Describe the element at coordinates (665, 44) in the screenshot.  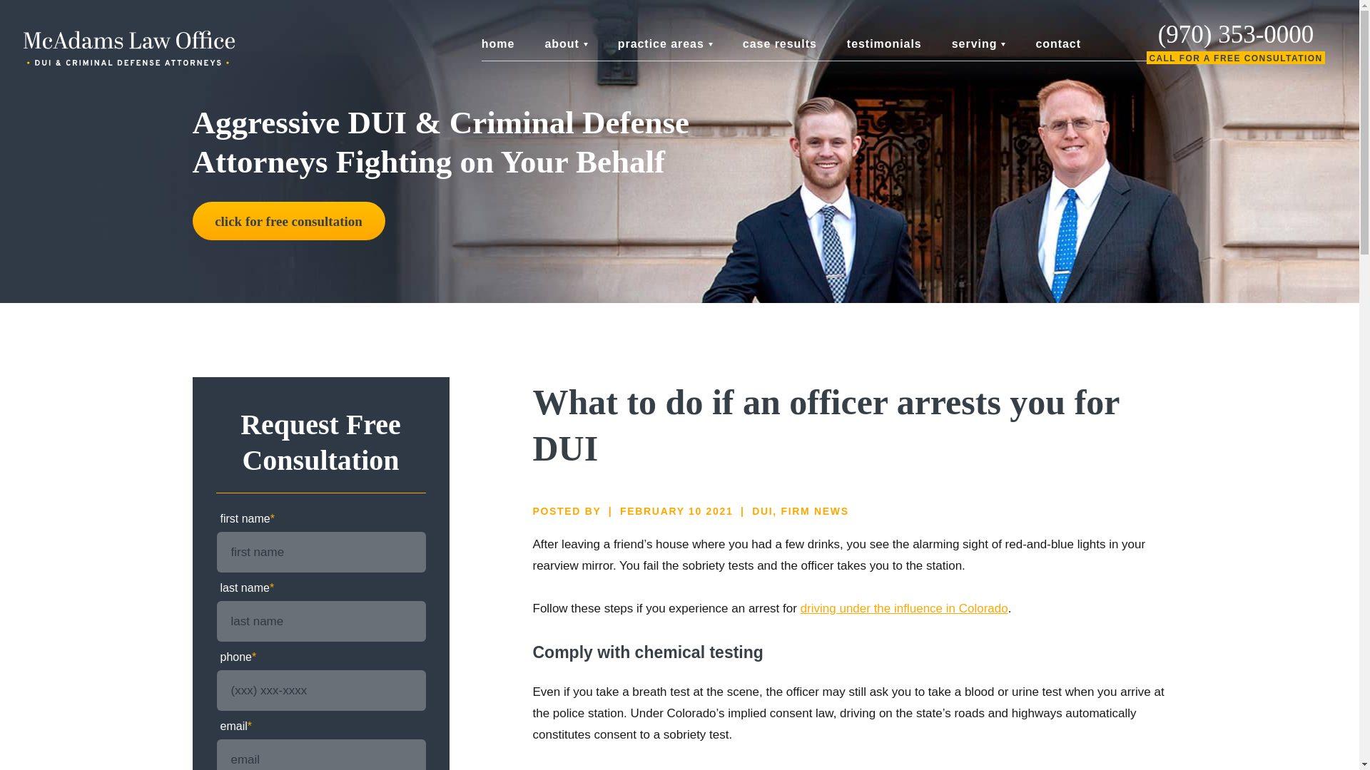
I see `practice areas` at that location.